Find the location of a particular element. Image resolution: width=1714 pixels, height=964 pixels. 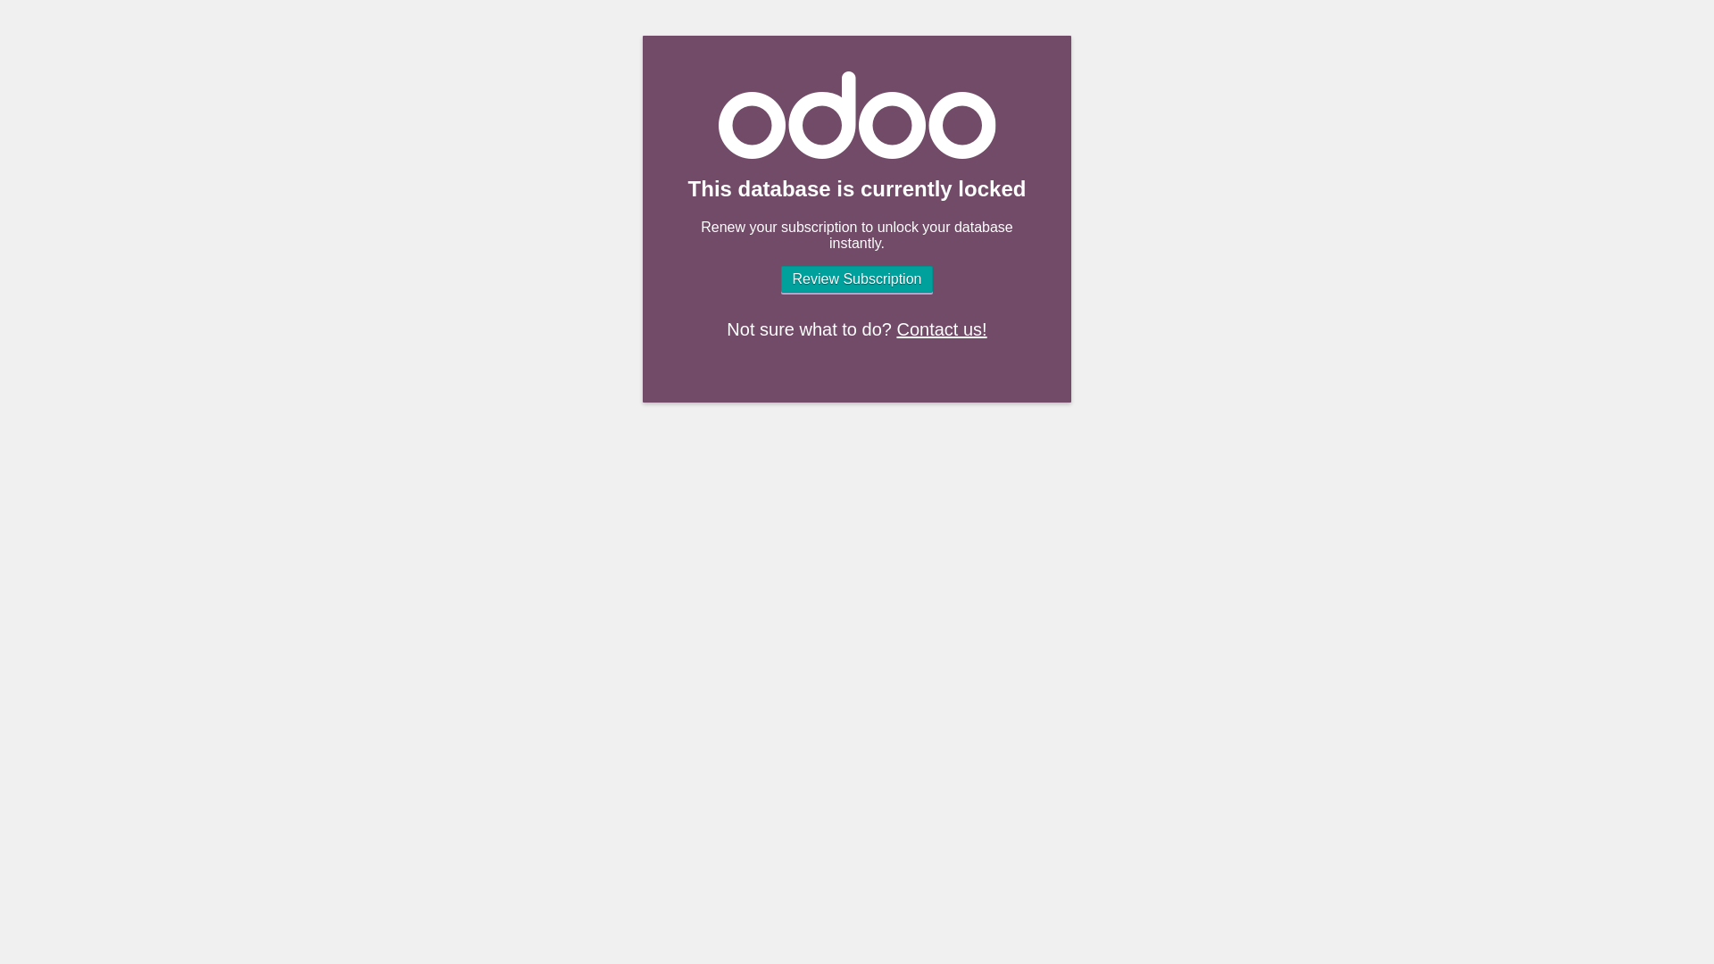

Contact us! is located at coordinates (941, 328).